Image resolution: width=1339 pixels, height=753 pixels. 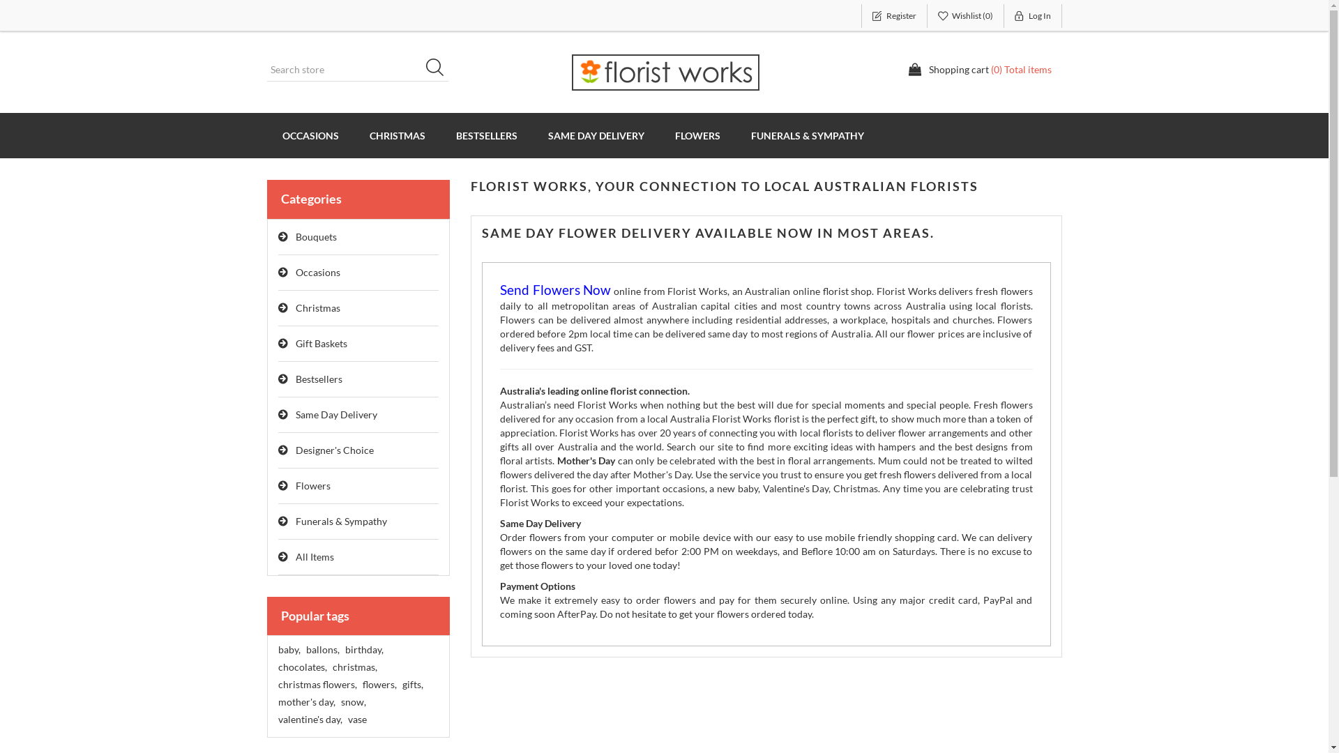 What do you see at coordinates (306, 702) in the screenshot?
I see `mother's day,` at bounding box center [306, 702].